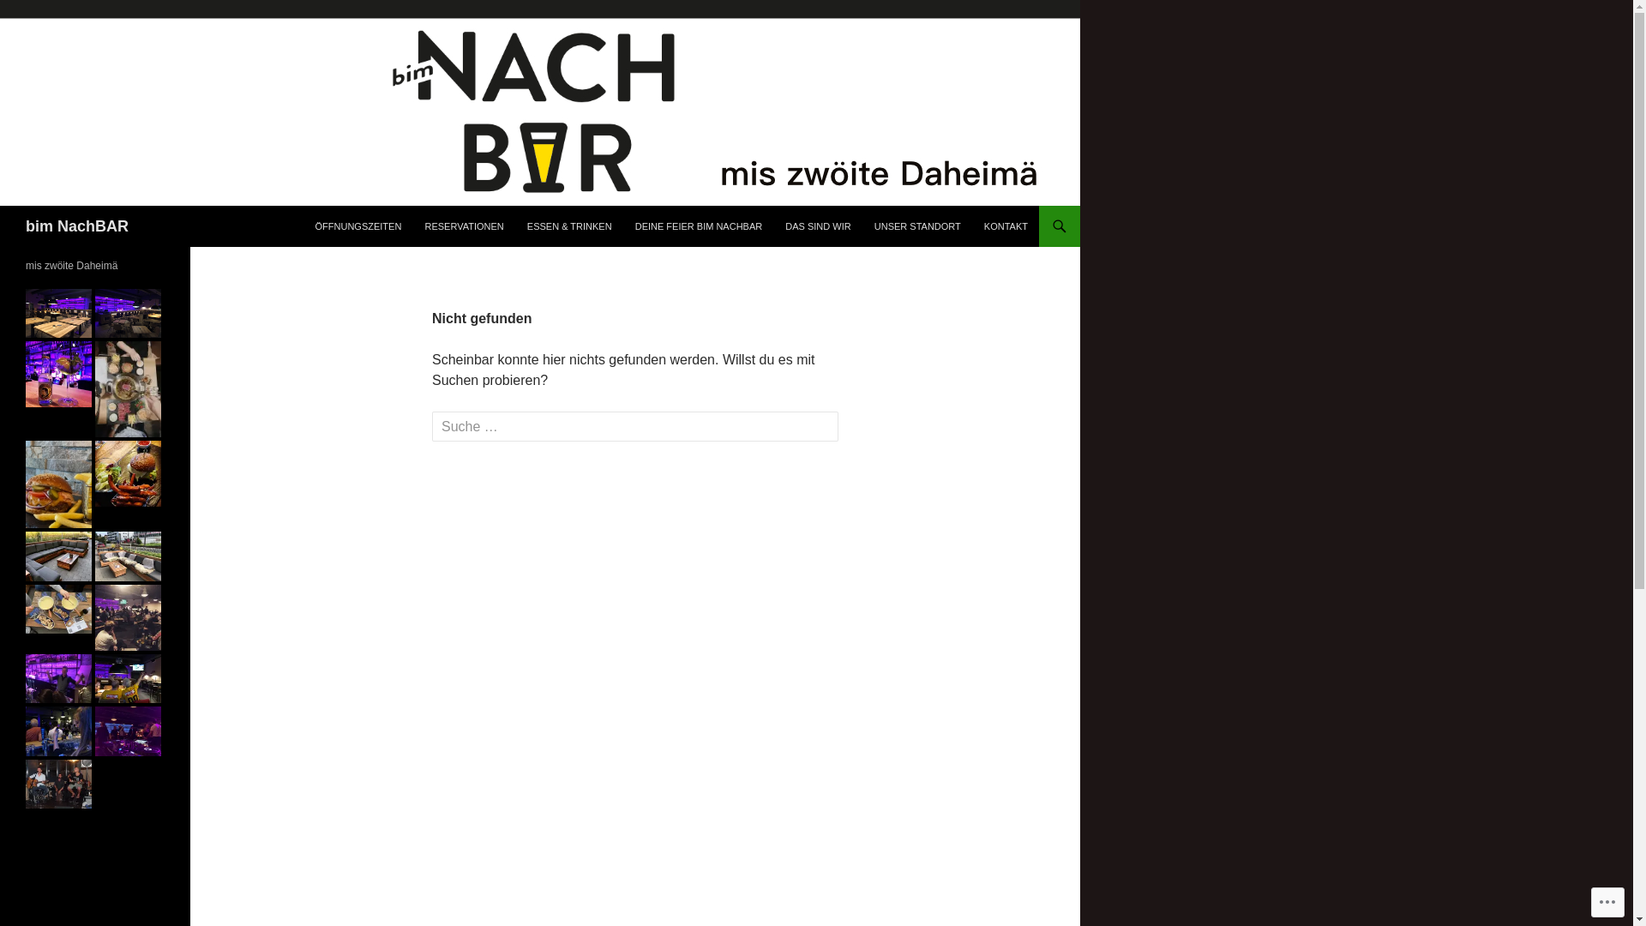 The width and height of the screenshot is (1646, 926). I want to click on Suche, so click(44, 15).